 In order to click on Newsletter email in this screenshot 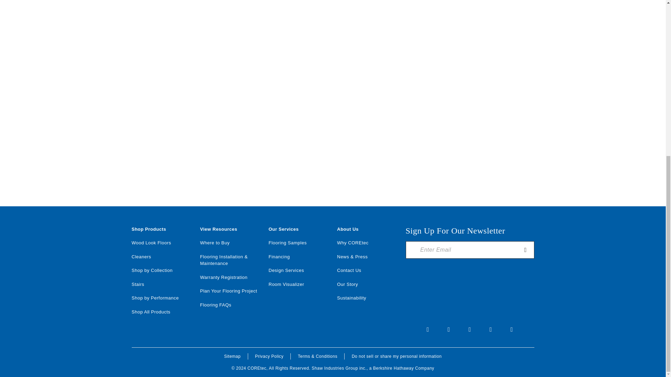, I will do `click(464, 250)`.